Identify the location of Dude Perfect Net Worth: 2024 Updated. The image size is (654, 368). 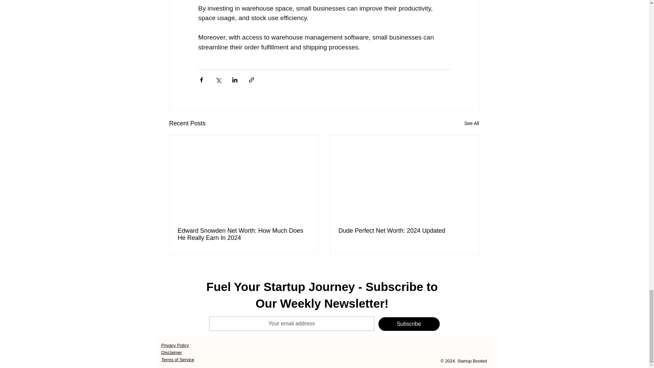
(405, 231).